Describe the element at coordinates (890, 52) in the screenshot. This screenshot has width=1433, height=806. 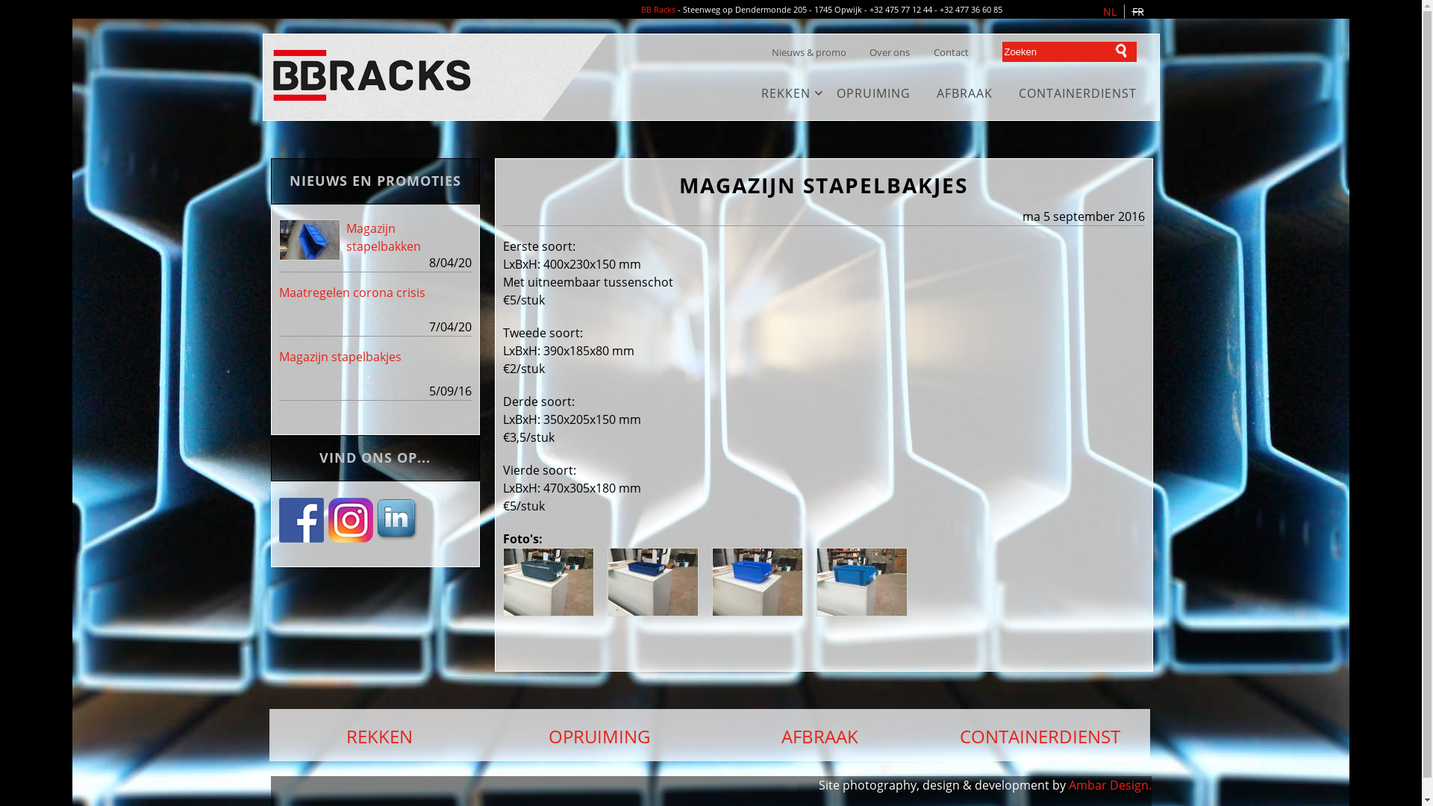
I see `Over ons` at that location.